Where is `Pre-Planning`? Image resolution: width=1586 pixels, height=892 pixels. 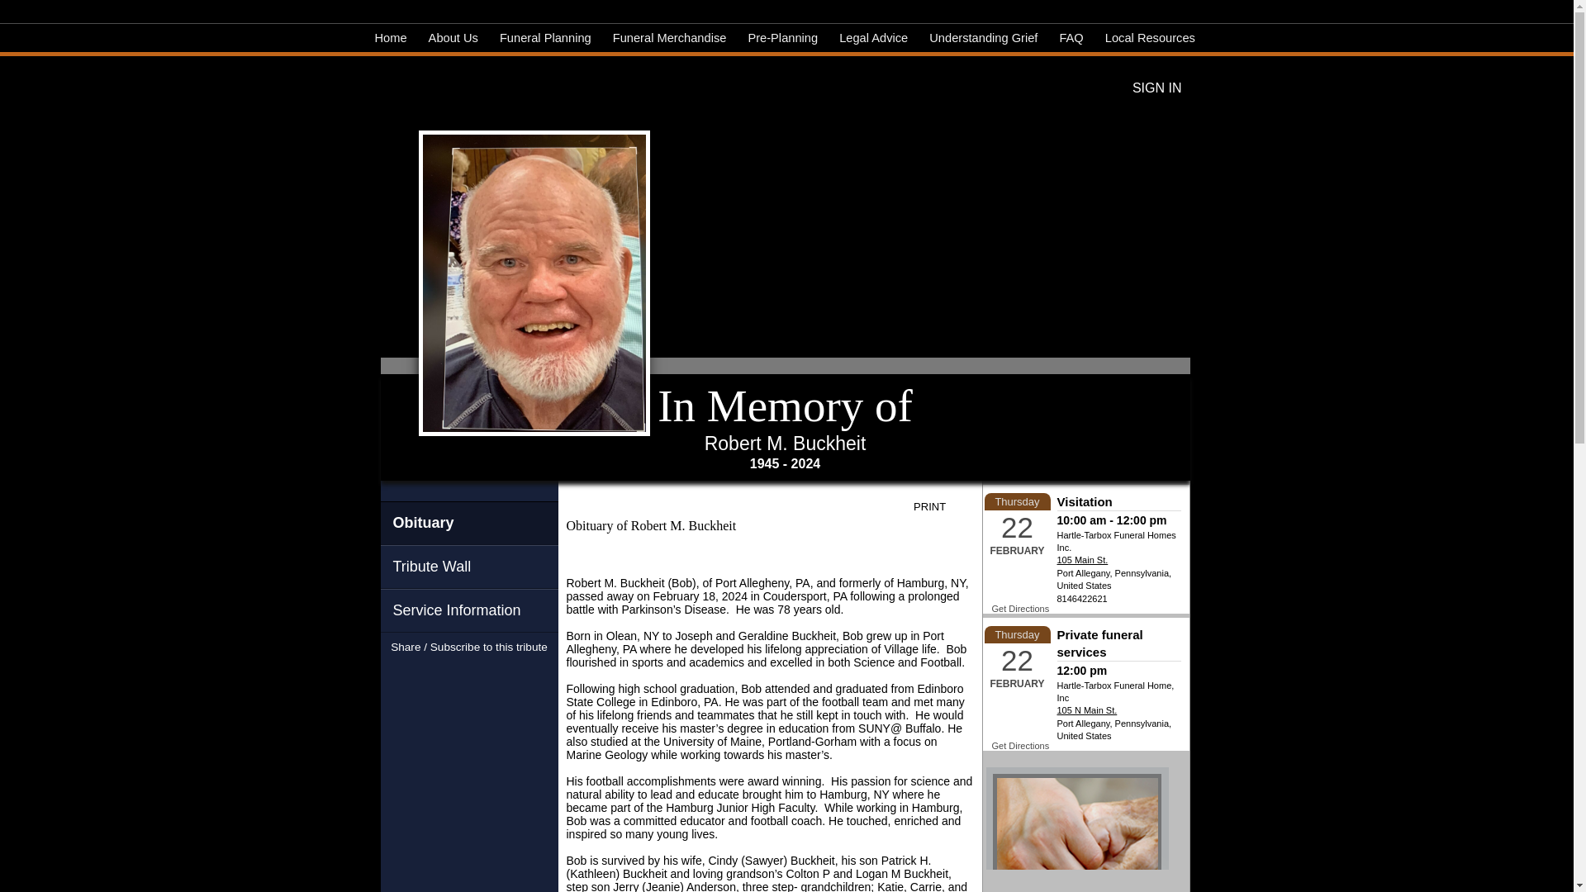 Pre-Planning is located at coordinates (782, 38).